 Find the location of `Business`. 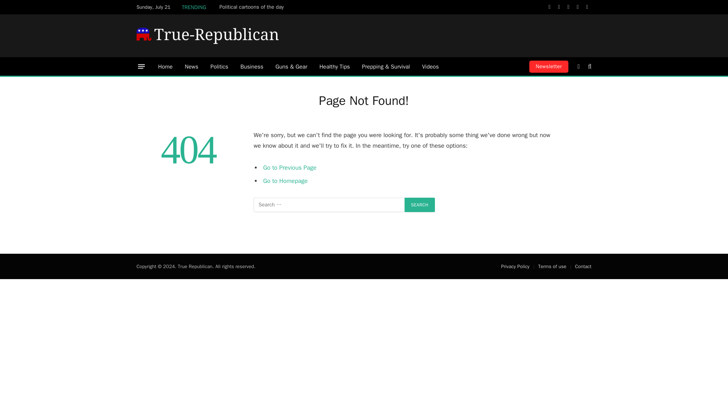

Business is located at coordinates (252, 66).